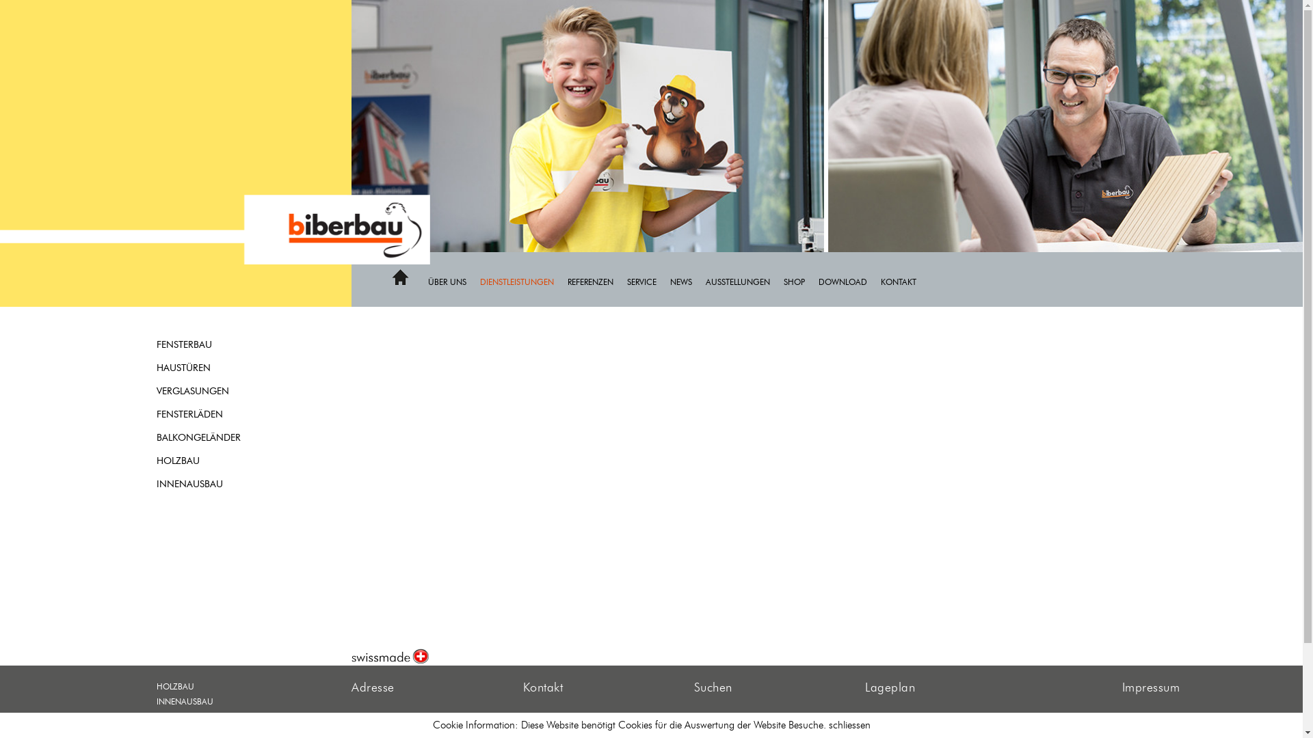  What do you see at coordinates (218, 484) in the screenshot?
I see `INNENAUSBAU` at bounding box center [218, 484].